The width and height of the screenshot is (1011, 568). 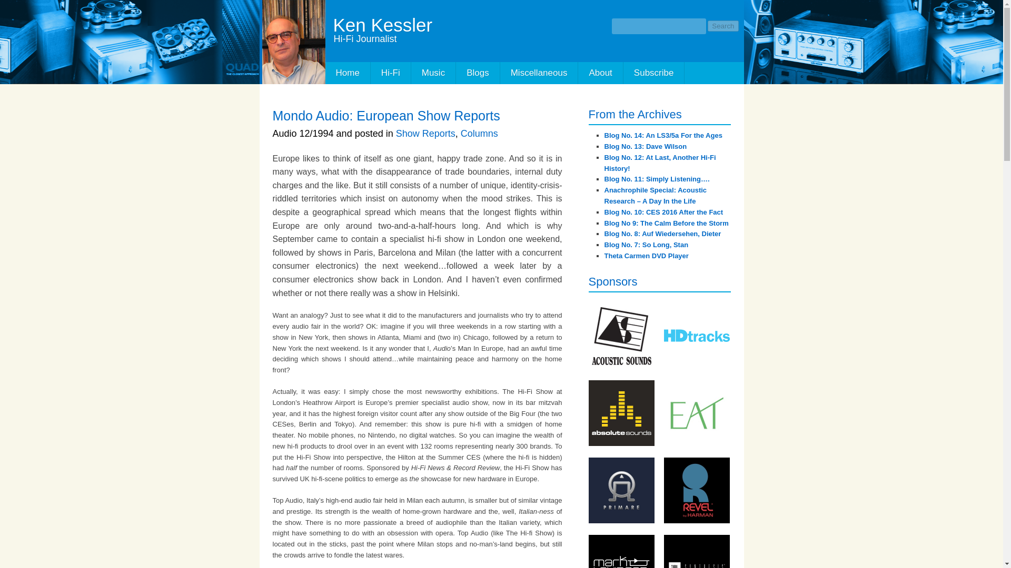 What do you see at coordinates (621, 336) in the screenshot?
I see `Acoustic Sounds` at bounding box center [621, 336].